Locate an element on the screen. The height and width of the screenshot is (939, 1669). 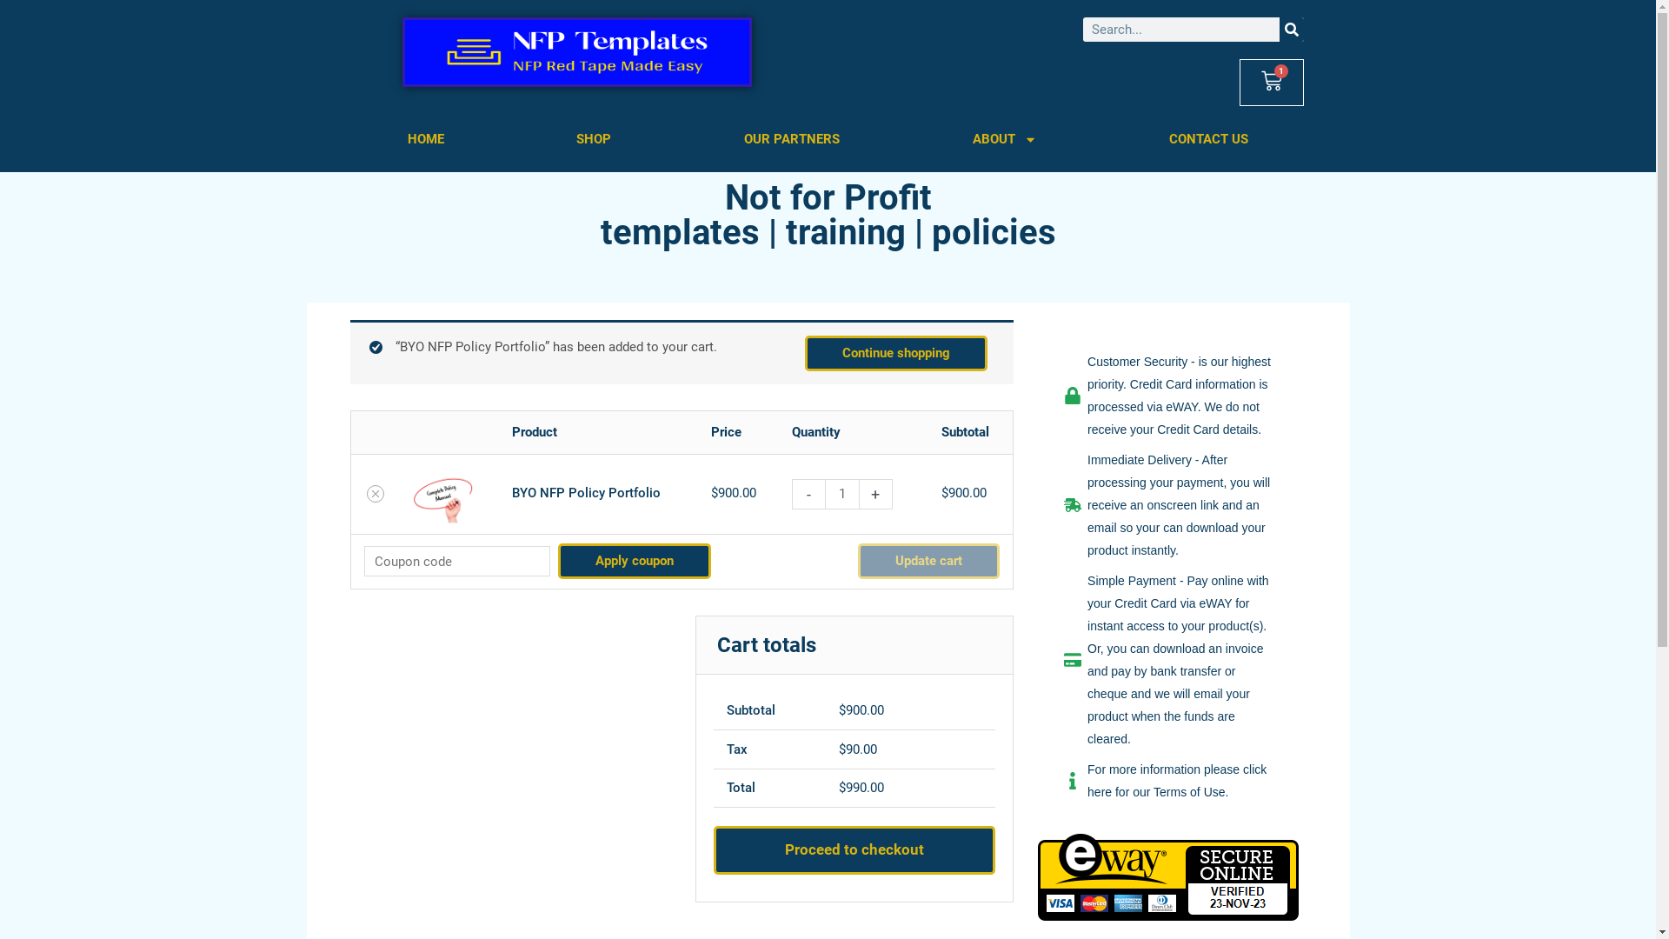
Proceed to checkout is located at coordinates (855, 850).